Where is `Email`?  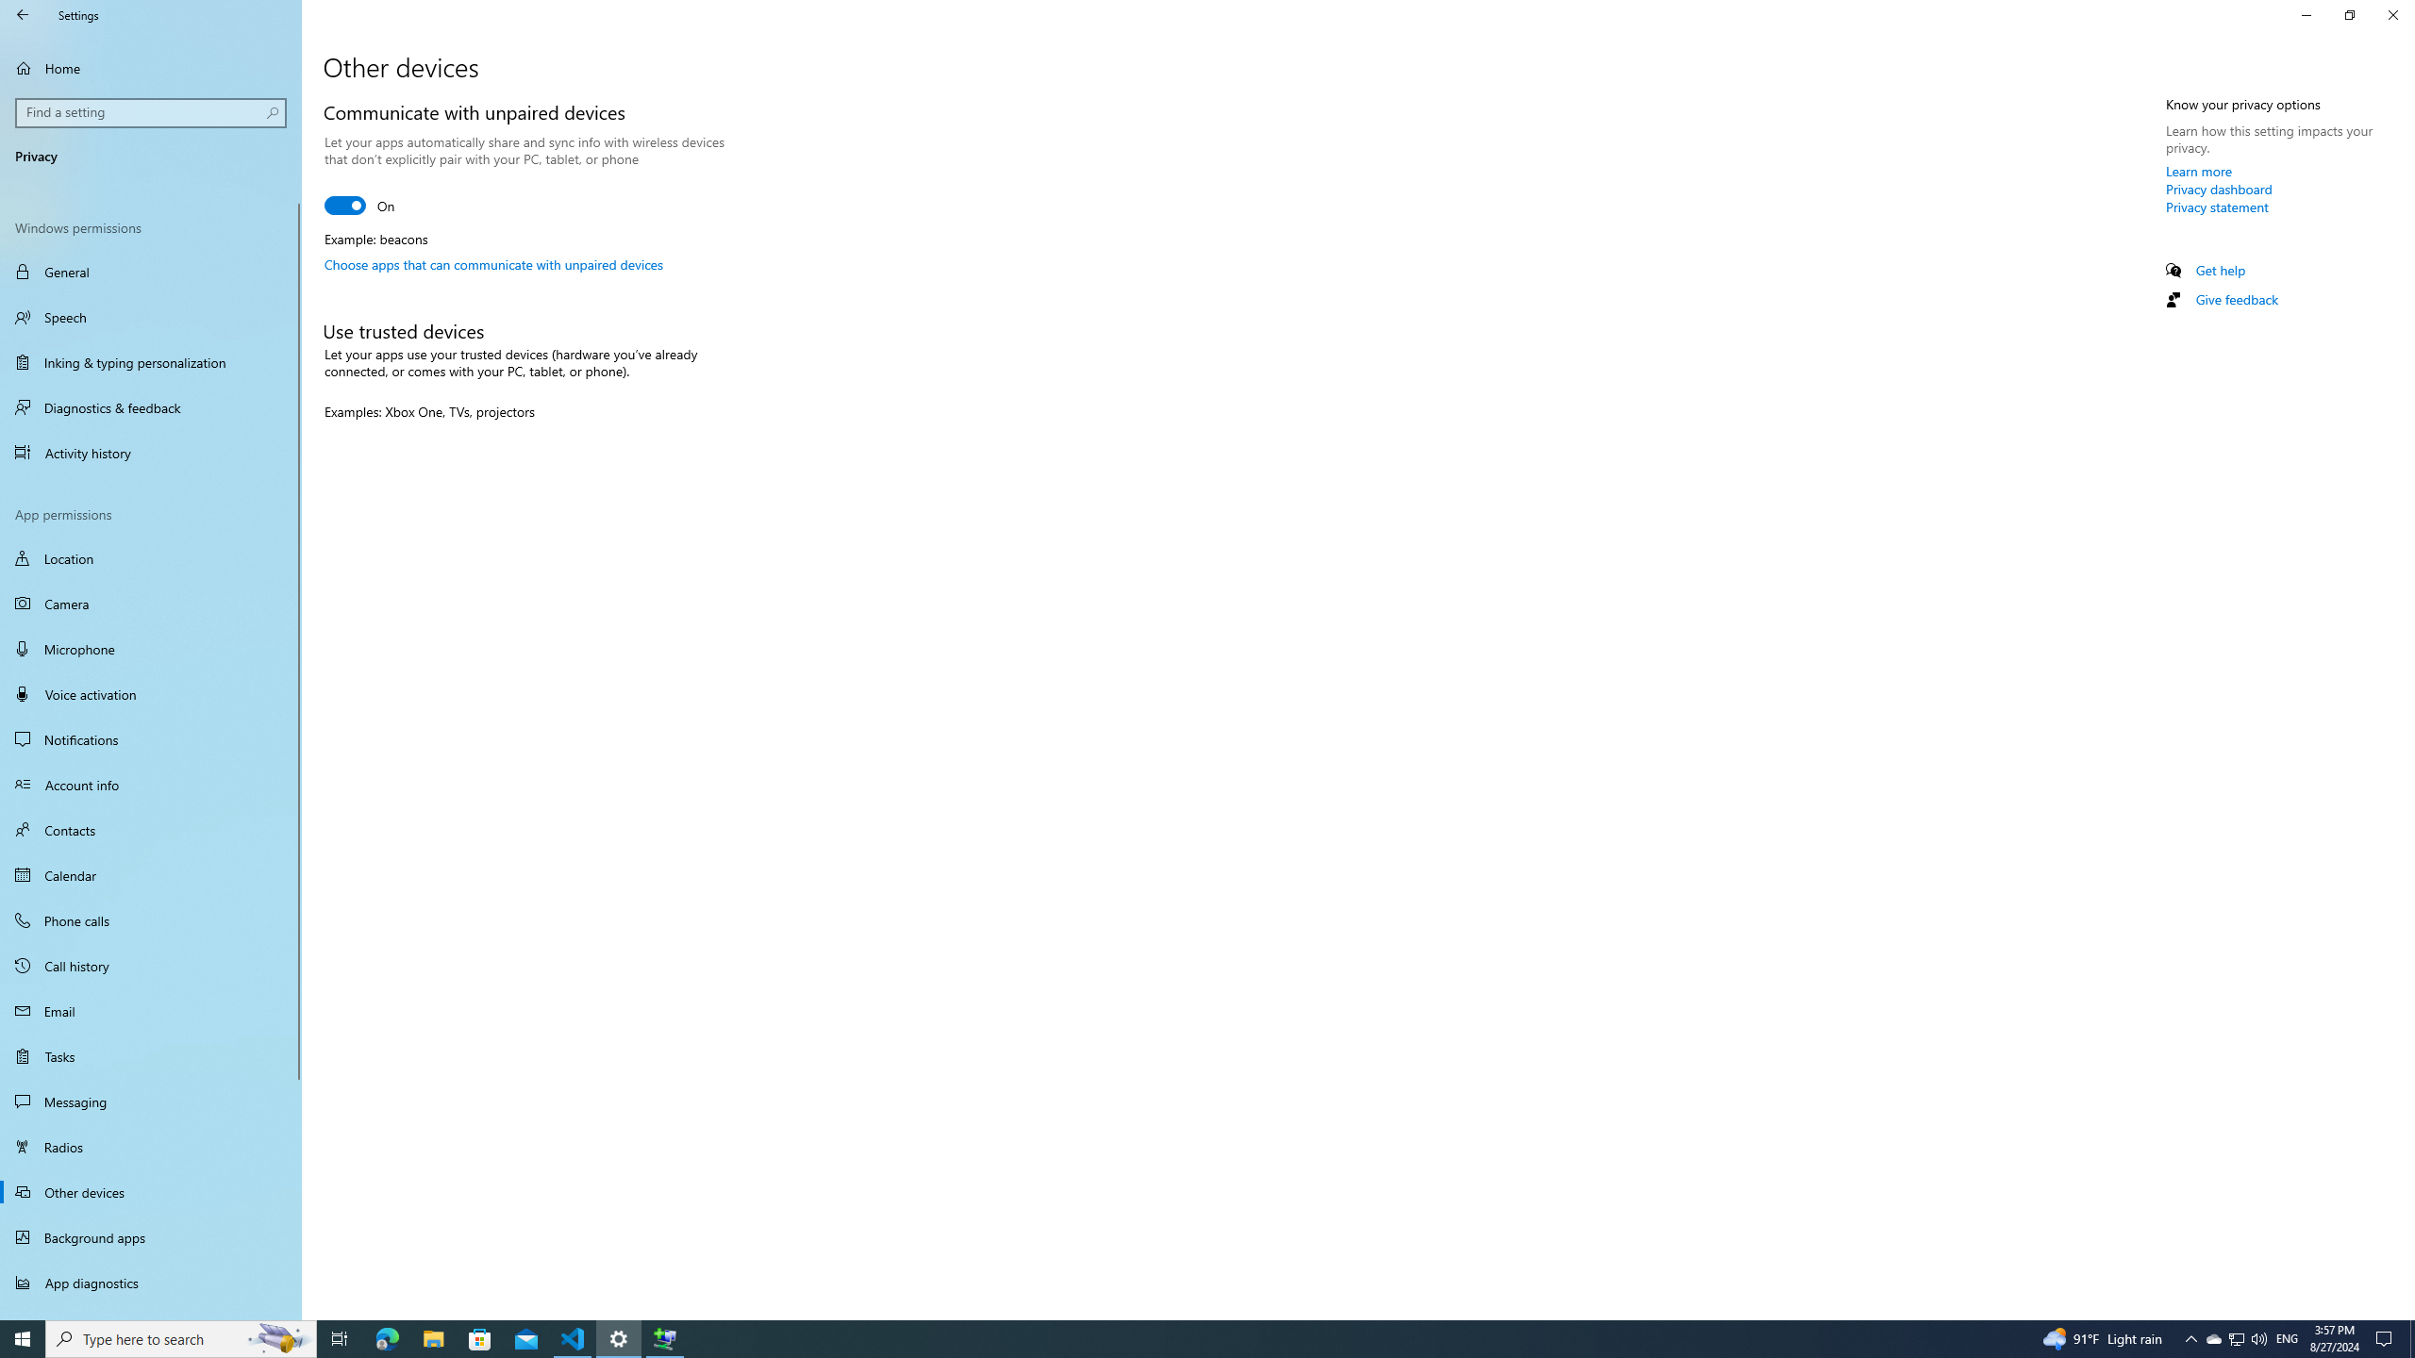 Email is located at coordinates (151, 1011).